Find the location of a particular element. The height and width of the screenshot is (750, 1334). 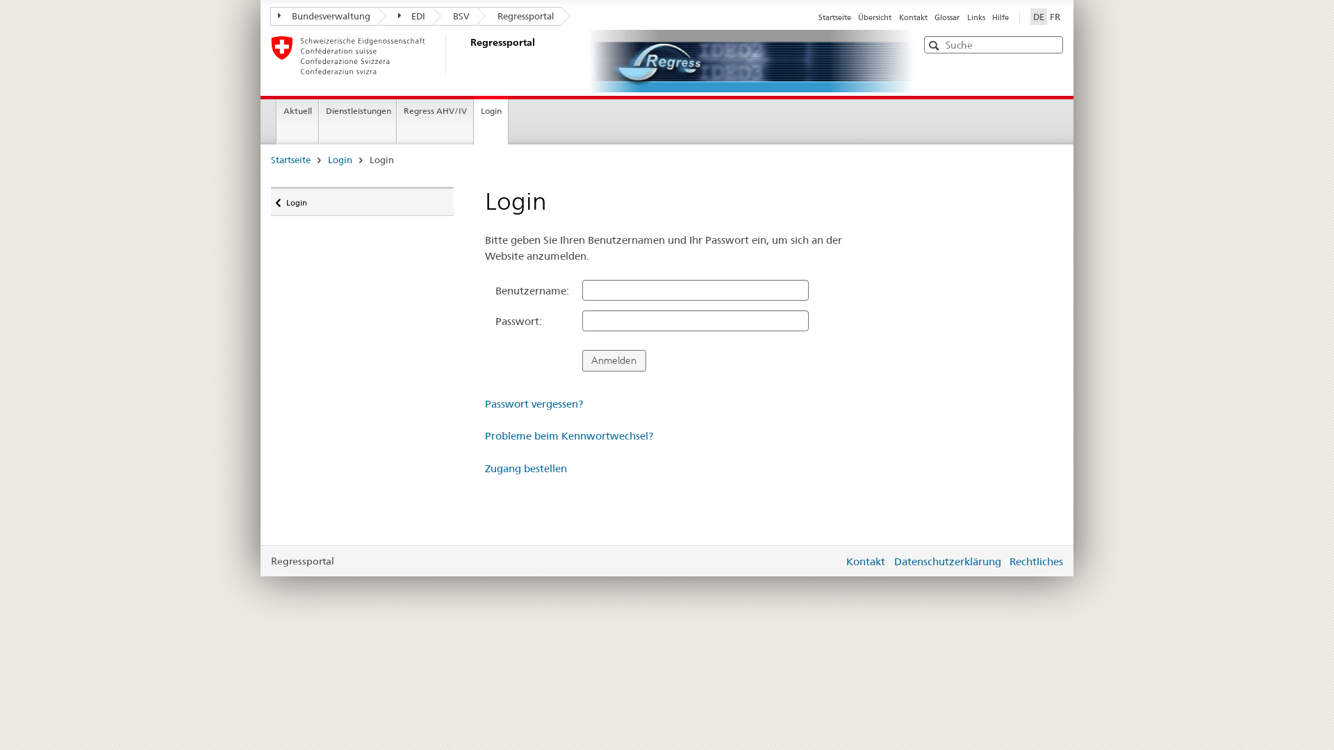

Login is located at coordinates (491, 120).